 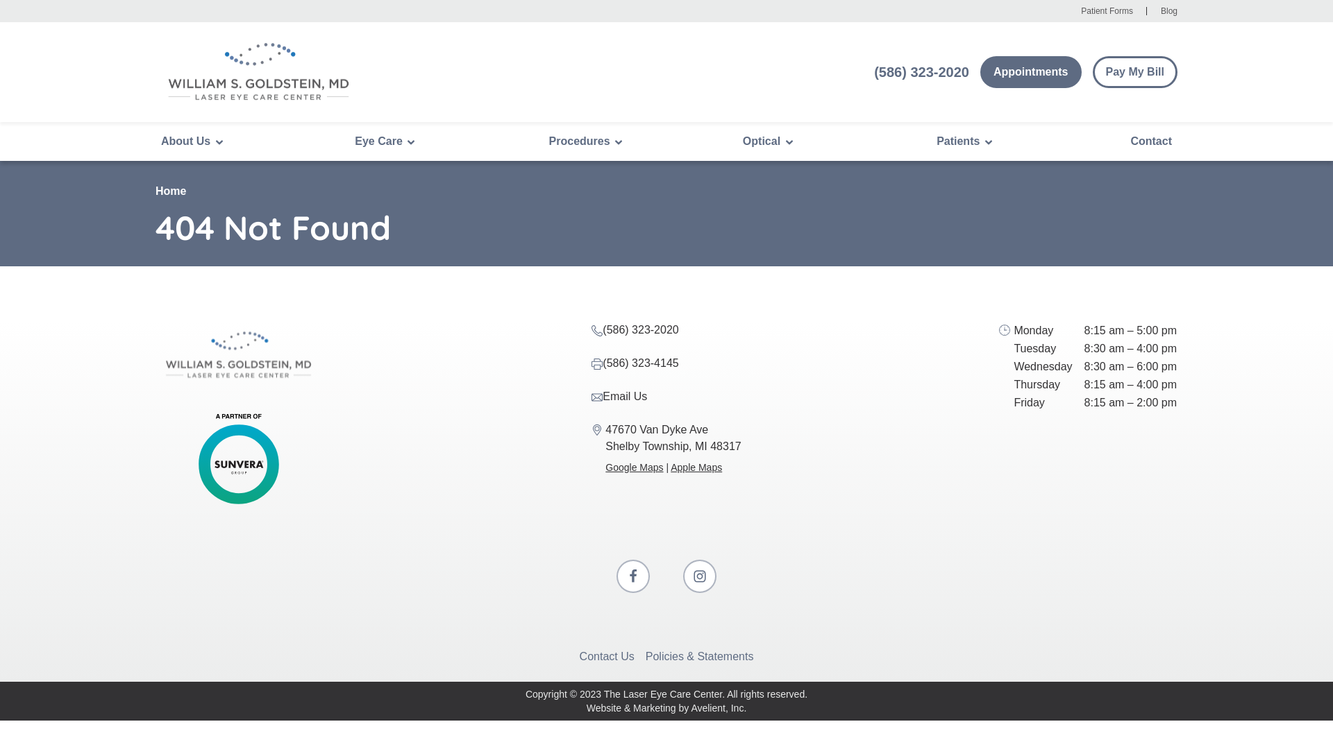 I want to click on (586) 323-2020, so click(x=922, y=72).